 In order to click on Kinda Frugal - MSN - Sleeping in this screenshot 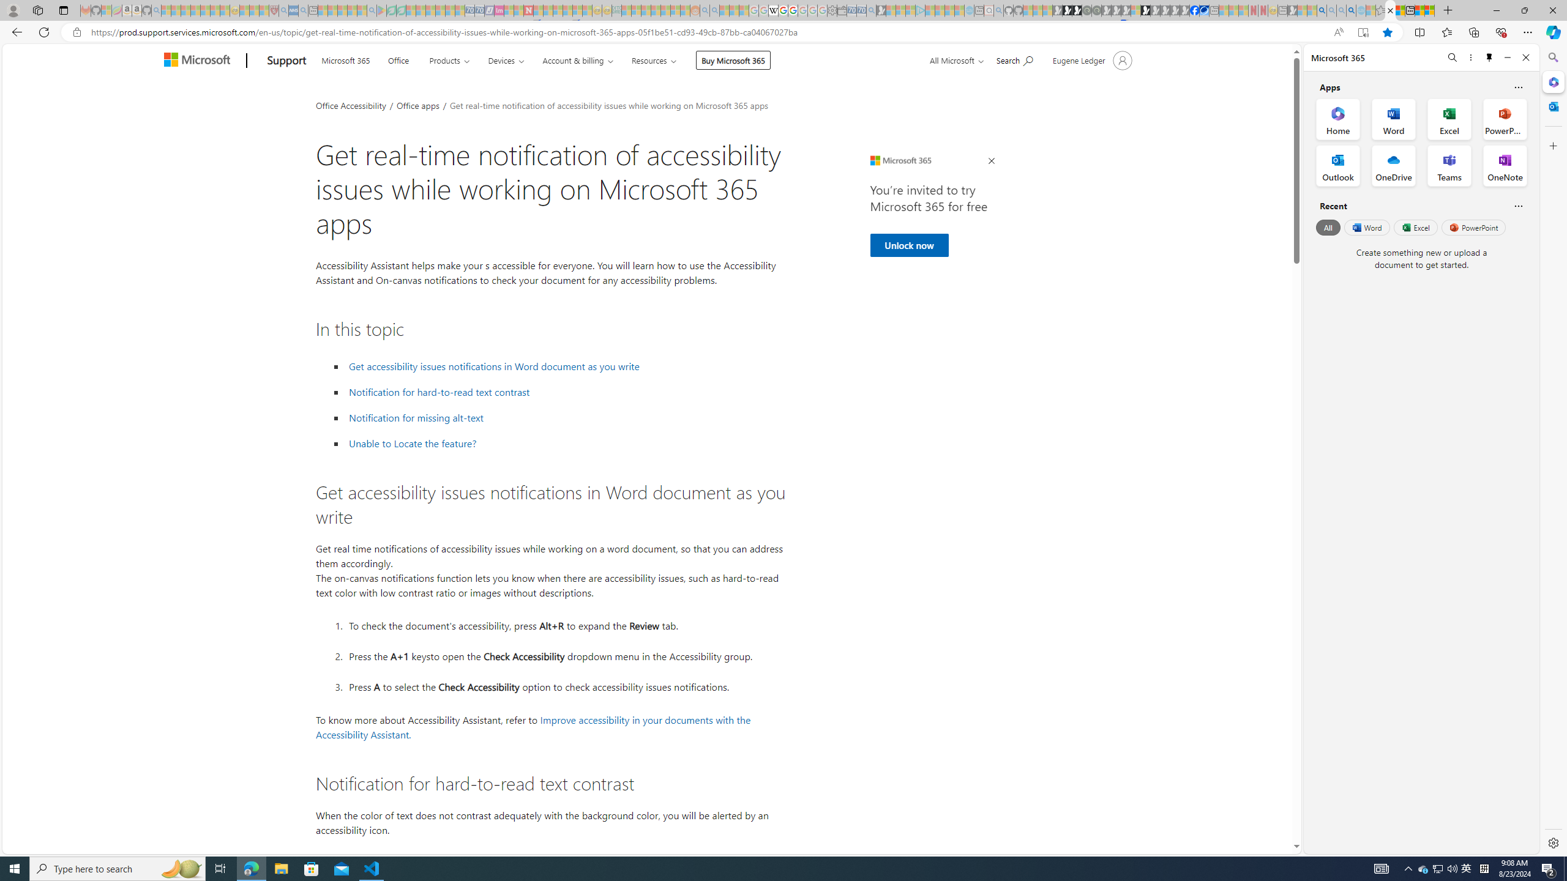, I will do `click(665, 10)`.